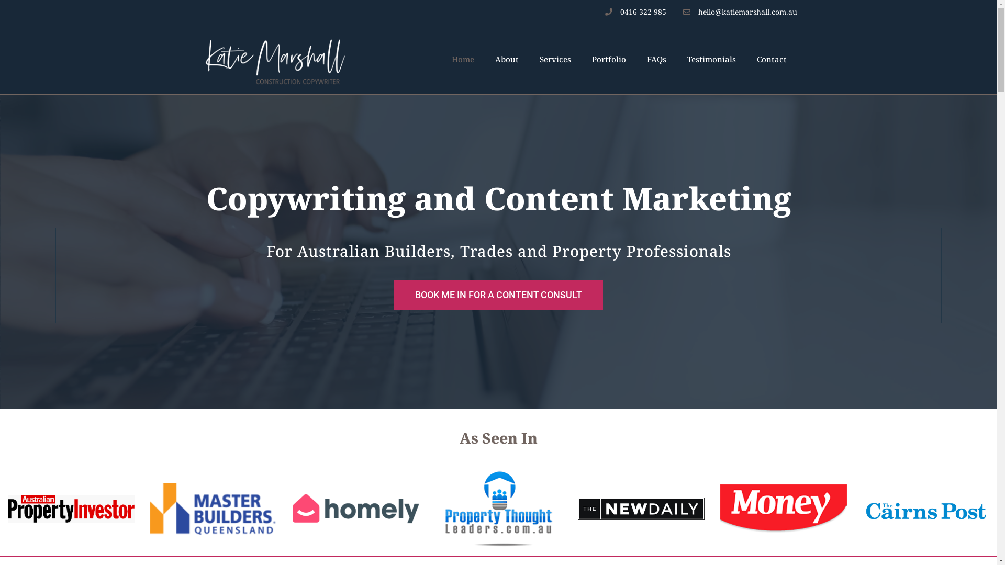 This screenshot has height=565, width=1005. What do you see at coordinates (498, 295) in the screenshot?
I see `BOOK ME IN FOR A CONTENT CONSULT` at bounding box center [498, 295].